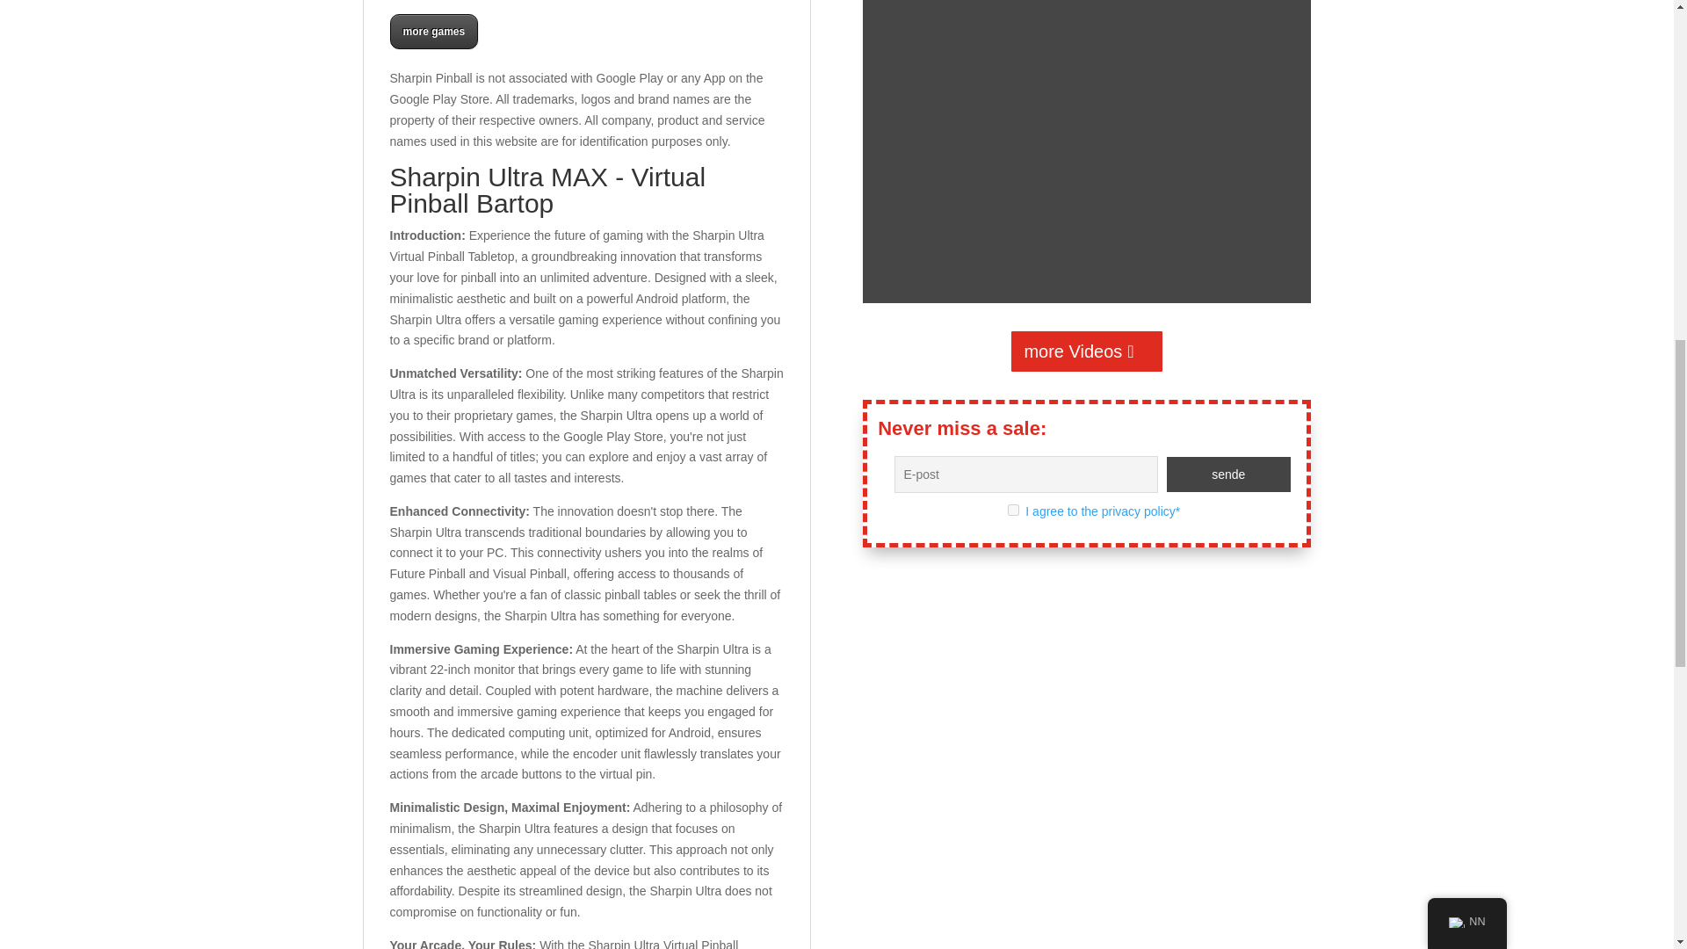 The width and height of the screenshot is (1687, 949). What do you see at coordinates (1229, 474) in the screenshot?
I see `sende` at bounding box center [1229, 474].